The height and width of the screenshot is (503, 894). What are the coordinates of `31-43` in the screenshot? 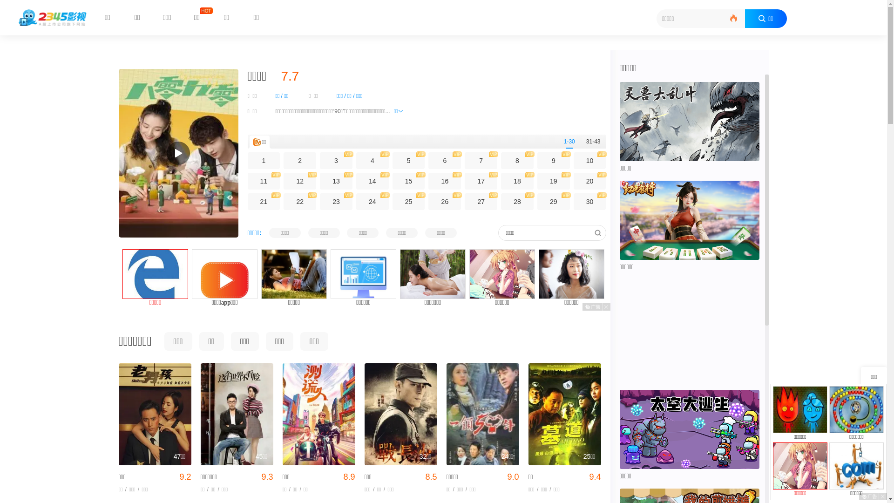 It's located at (593, 142).